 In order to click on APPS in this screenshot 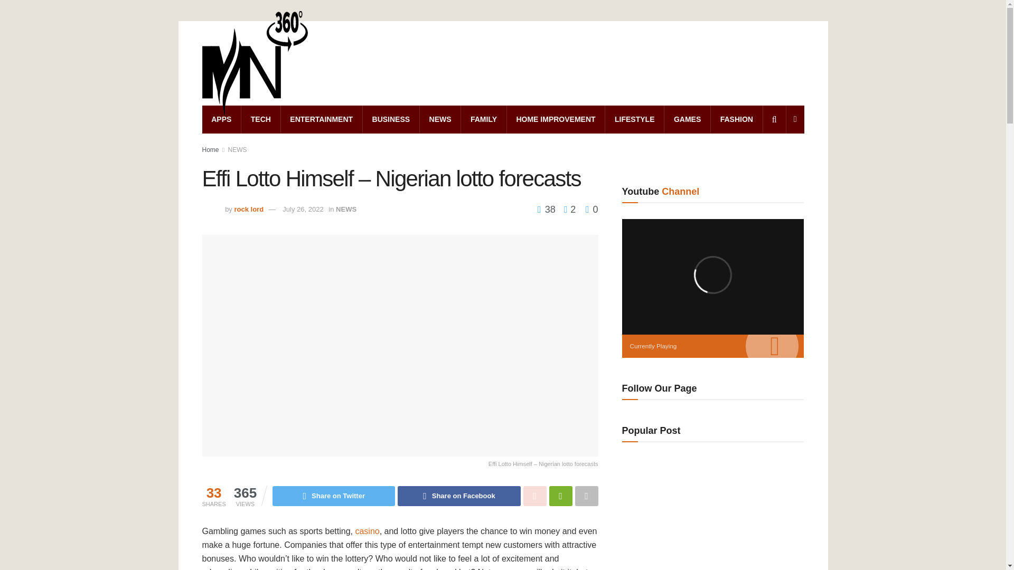, I will do `click(221, 119)`.